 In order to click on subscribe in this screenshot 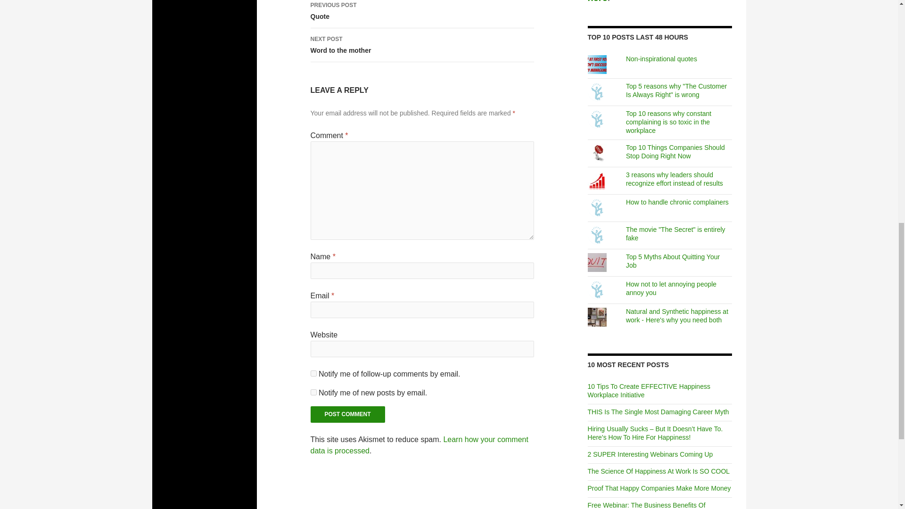, I will do `click(348, 414)`.